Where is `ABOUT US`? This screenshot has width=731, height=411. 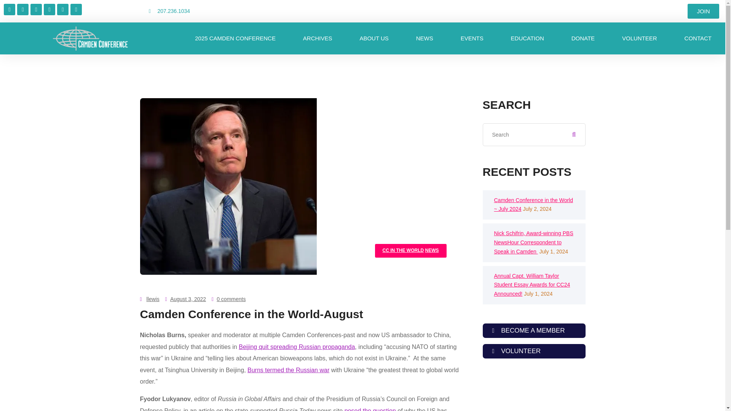 ABOUT US is located at coordinates (374, 38).